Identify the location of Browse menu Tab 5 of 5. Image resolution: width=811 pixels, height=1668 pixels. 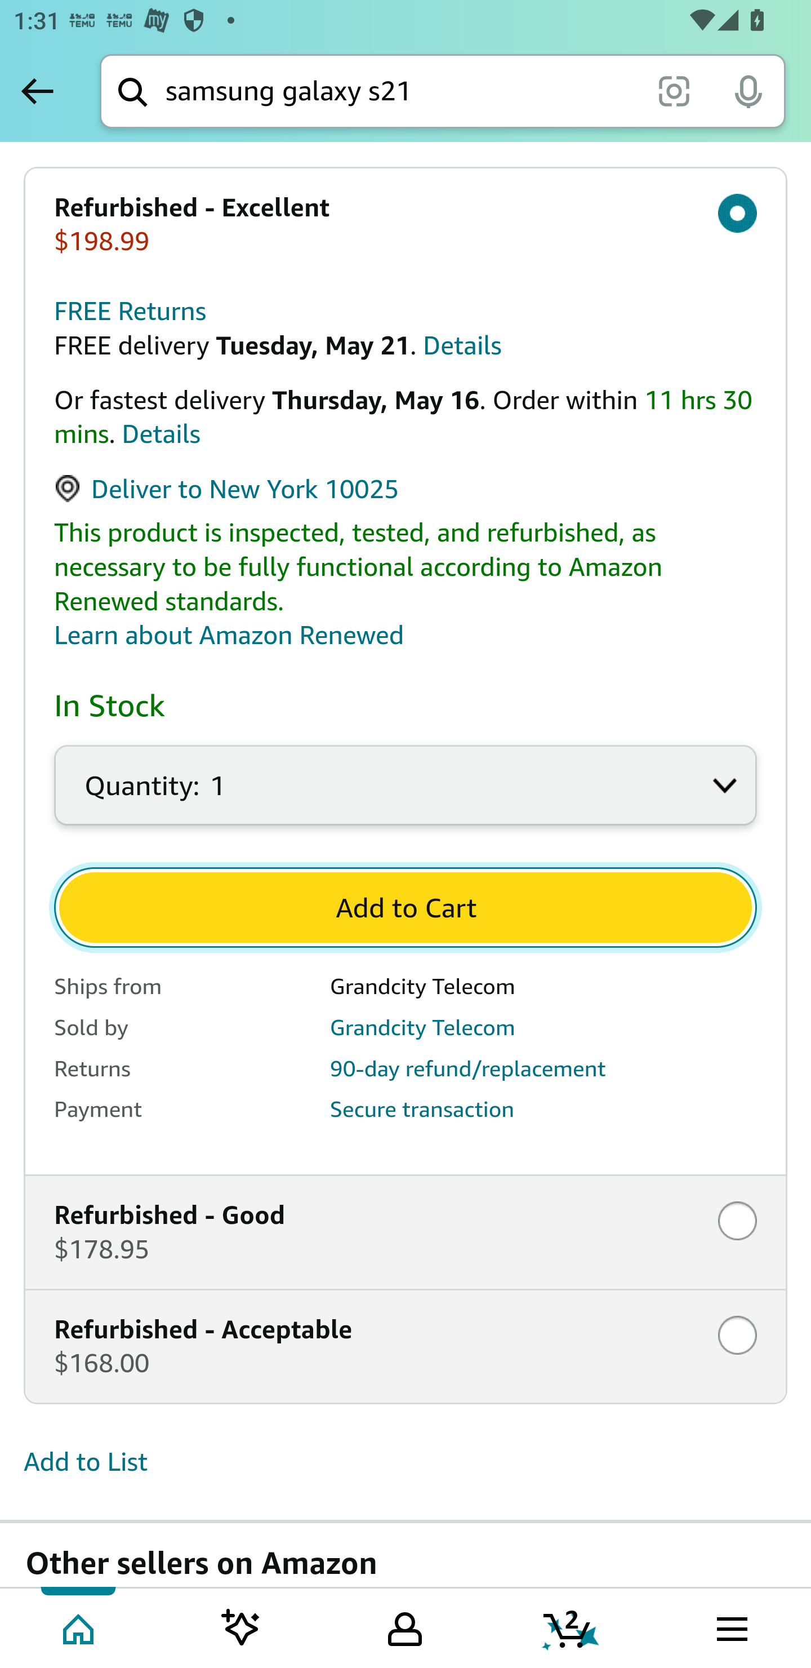
(730, 1627).